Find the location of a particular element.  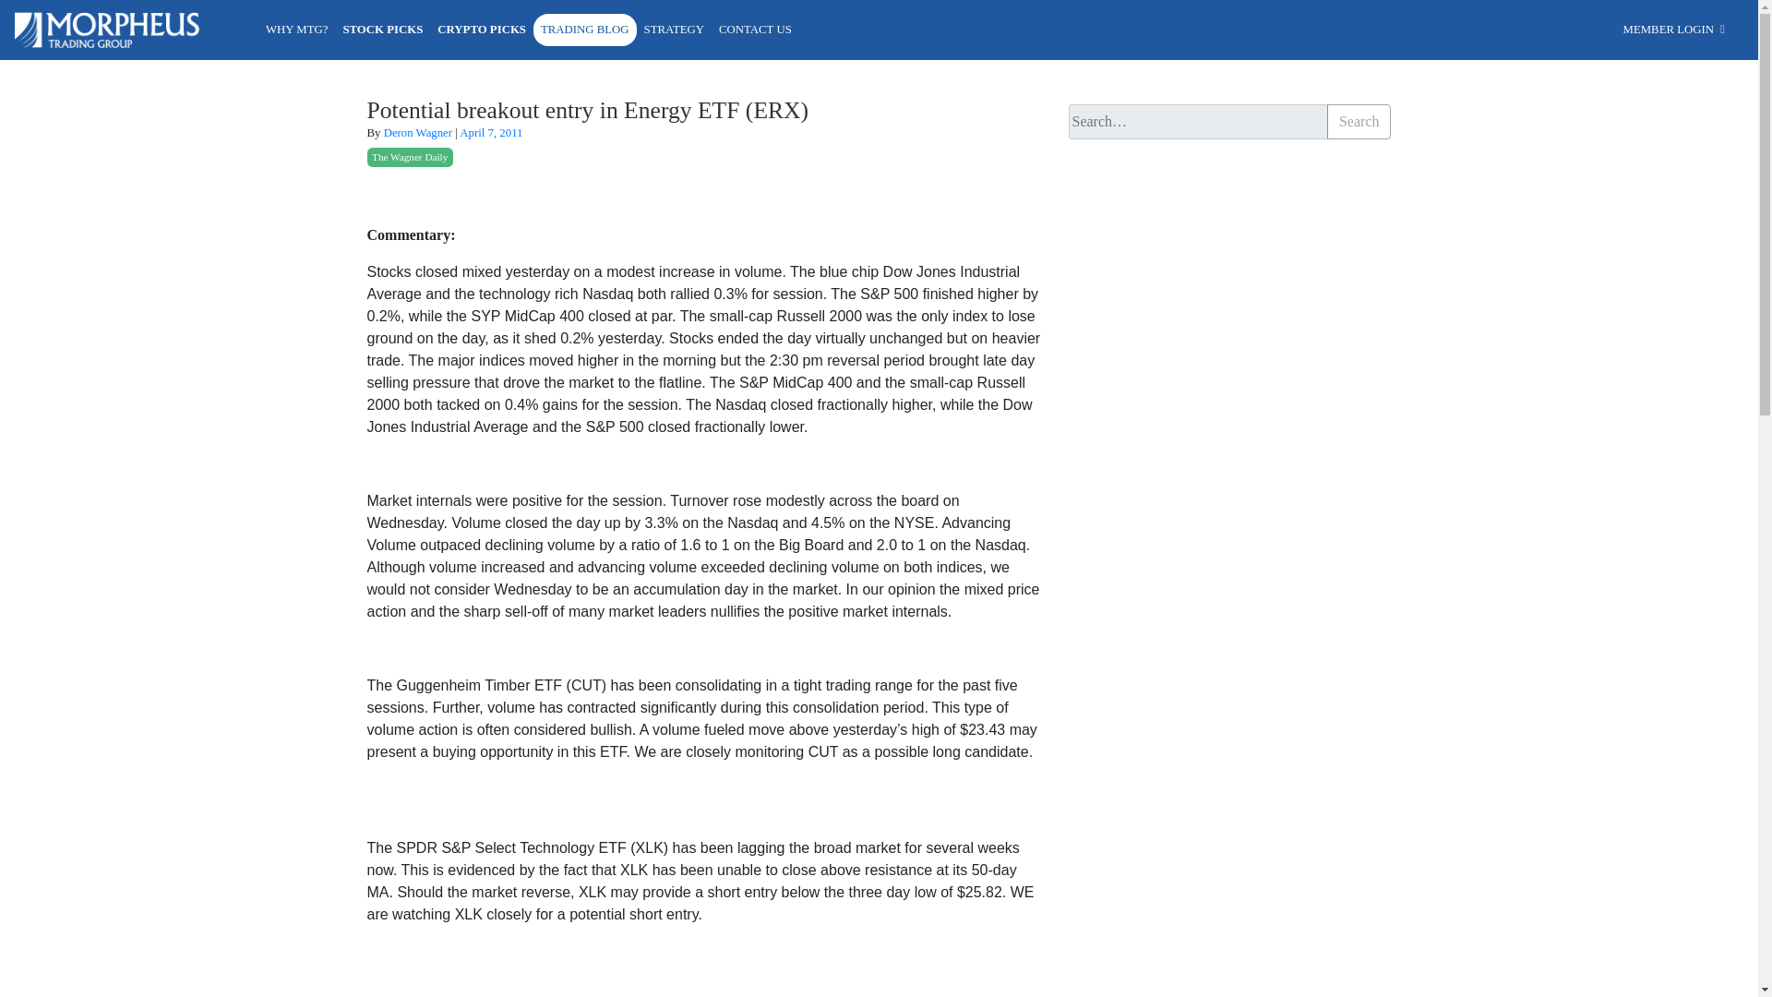

The Wagner Daily is located at coordinates (410, 157).